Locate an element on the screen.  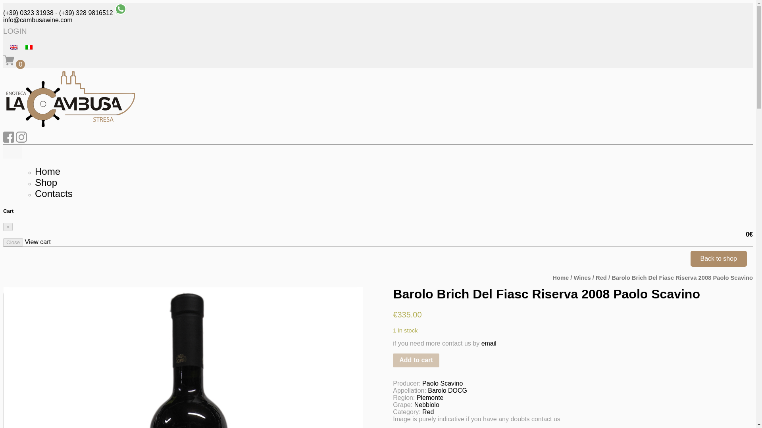
Login is located at coordinates (15, 31).